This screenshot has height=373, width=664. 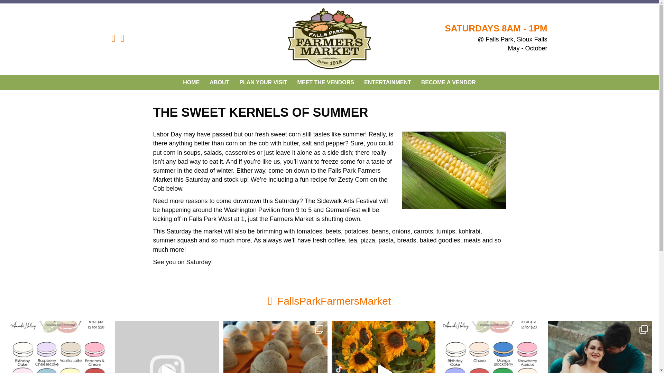 I want to click on MEET THE VENDORS, so click(x=326, y=83).